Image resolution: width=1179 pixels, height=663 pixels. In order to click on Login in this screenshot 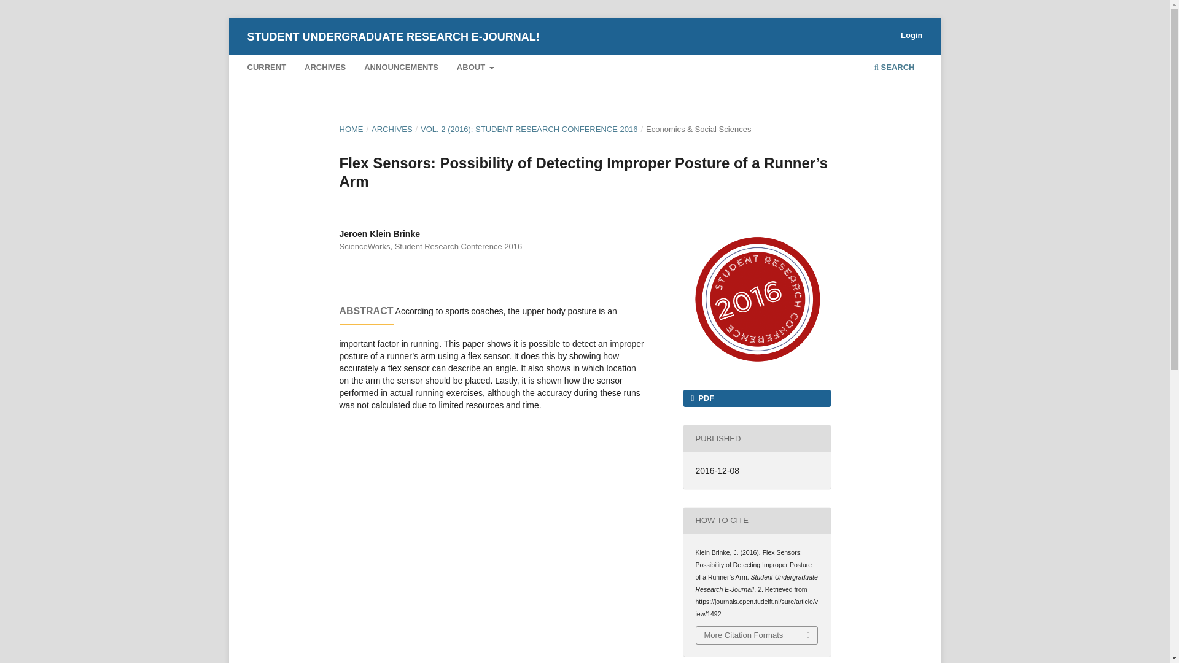, I will do `click(911, 36)`.